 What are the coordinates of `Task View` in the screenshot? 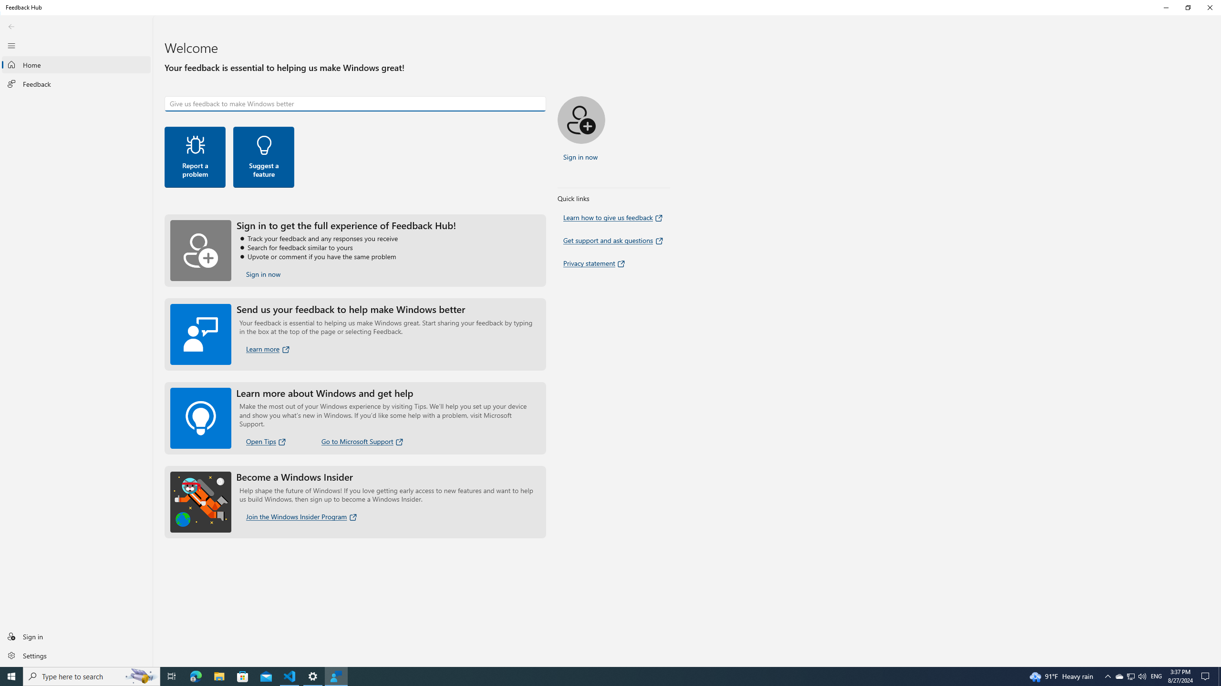 It's located at (1119, 676).